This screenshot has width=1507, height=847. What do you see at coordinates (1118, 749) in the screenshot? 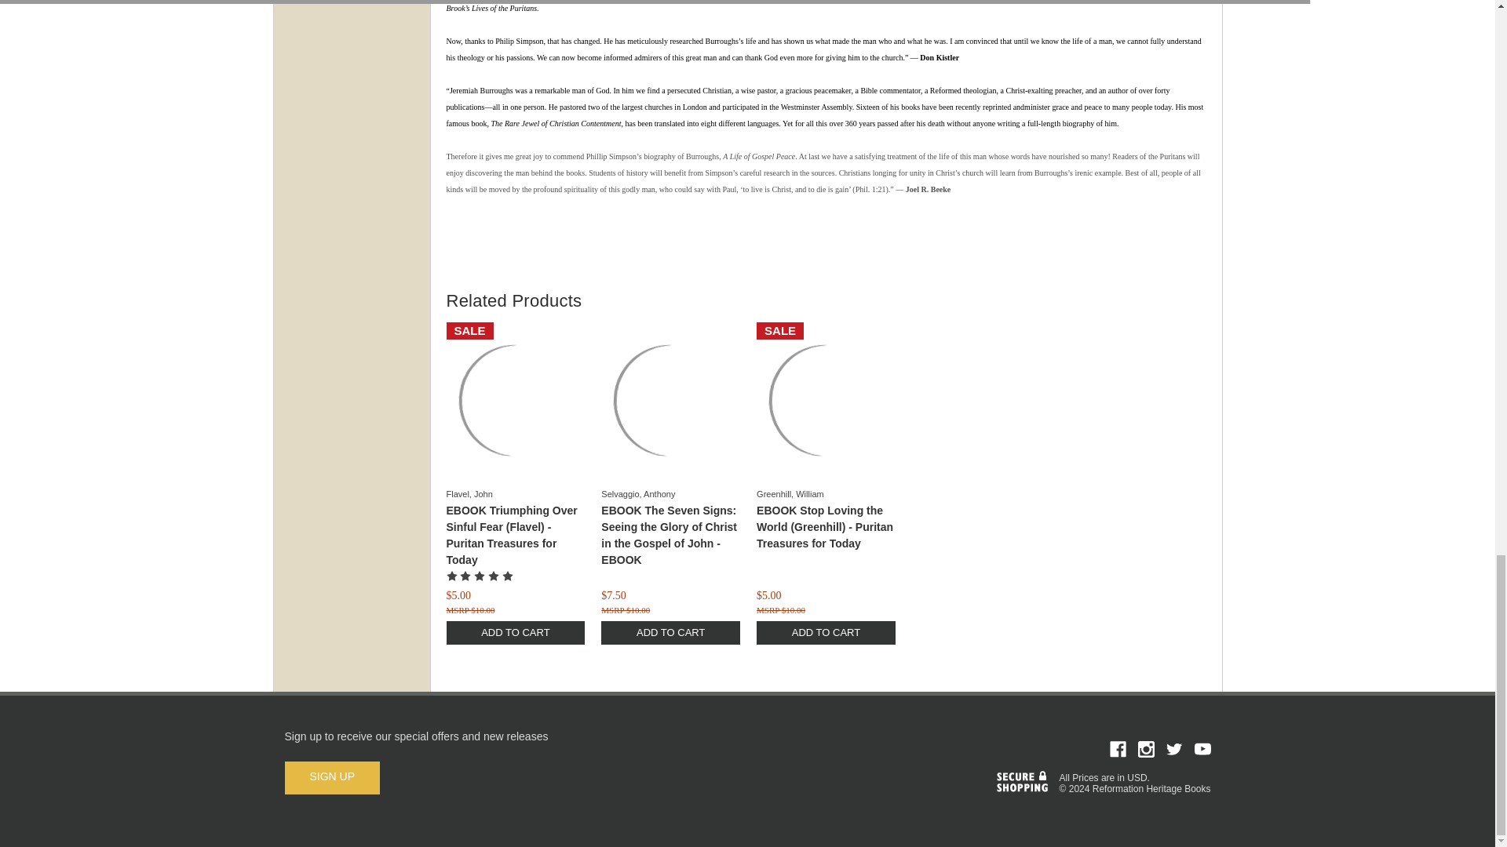
I see `facebook` at bounding box center [1118, 749].